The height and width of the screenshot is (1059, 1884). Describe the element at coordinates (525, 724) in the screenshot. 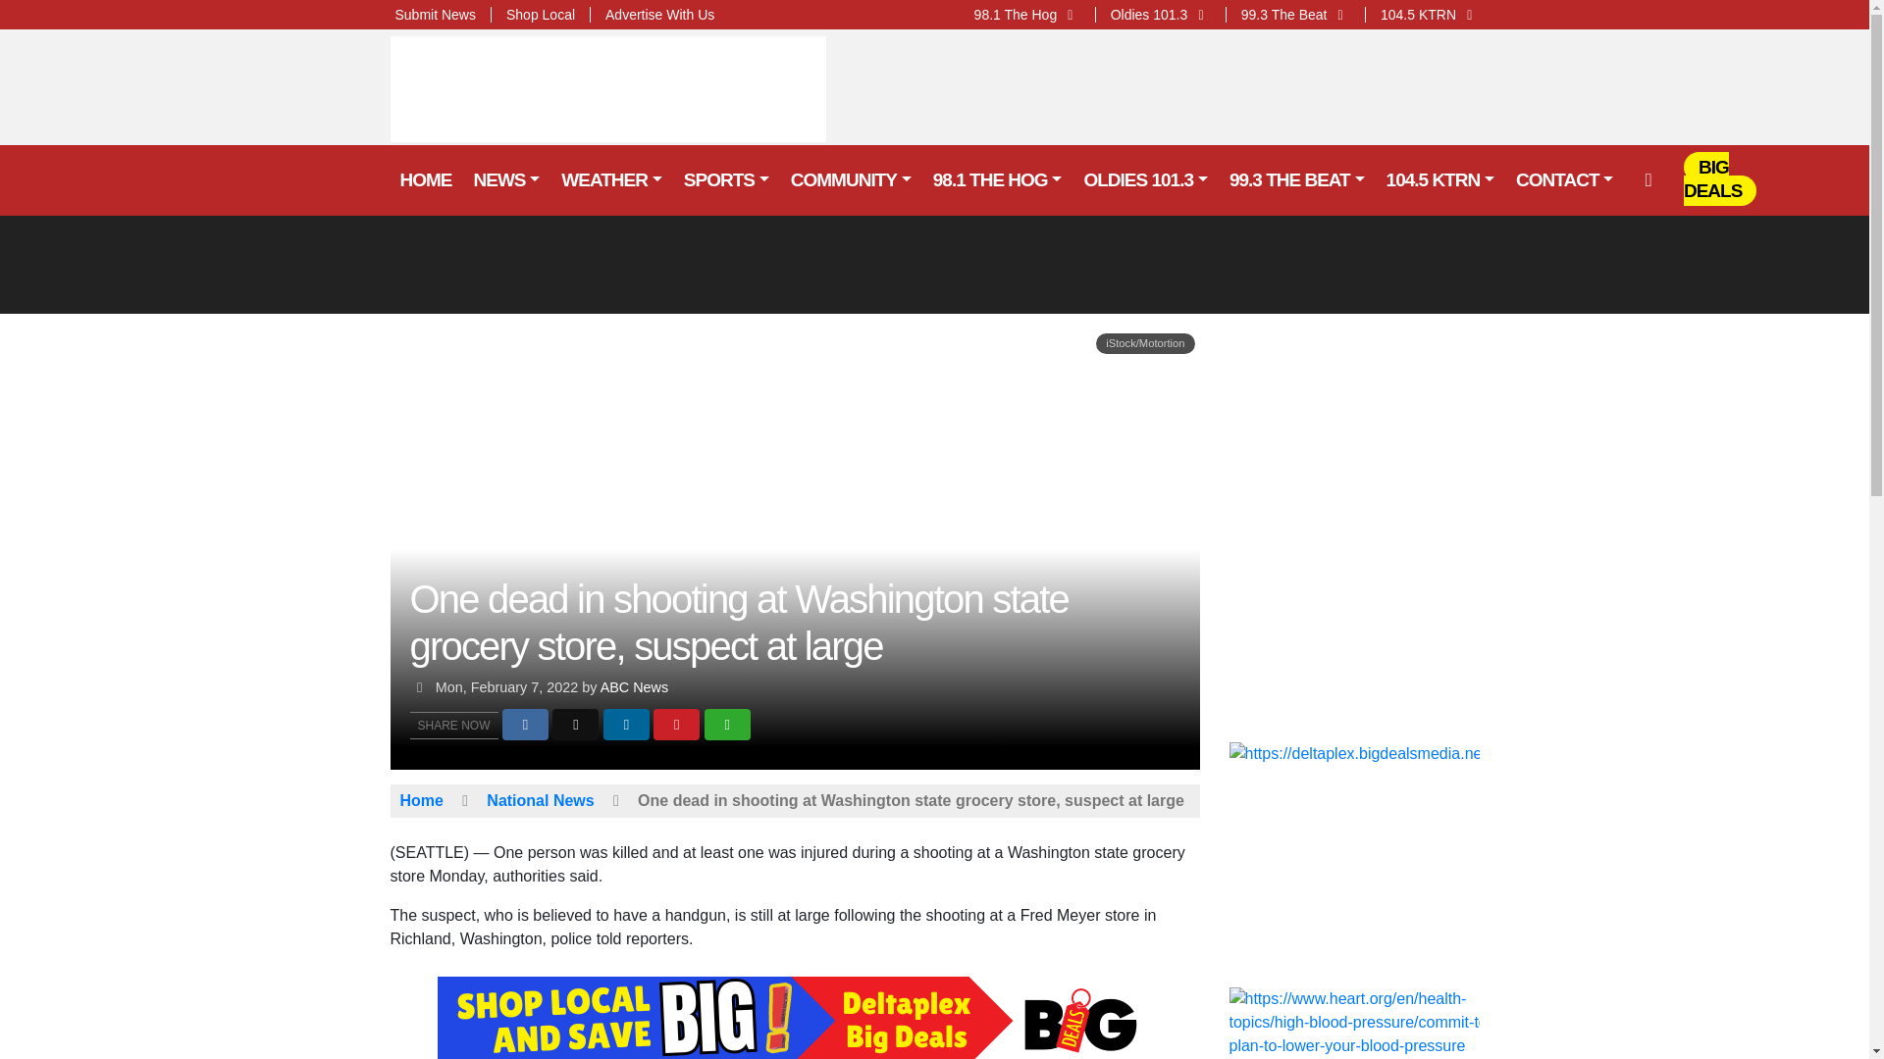

I see `Share to Facebook` at that location.